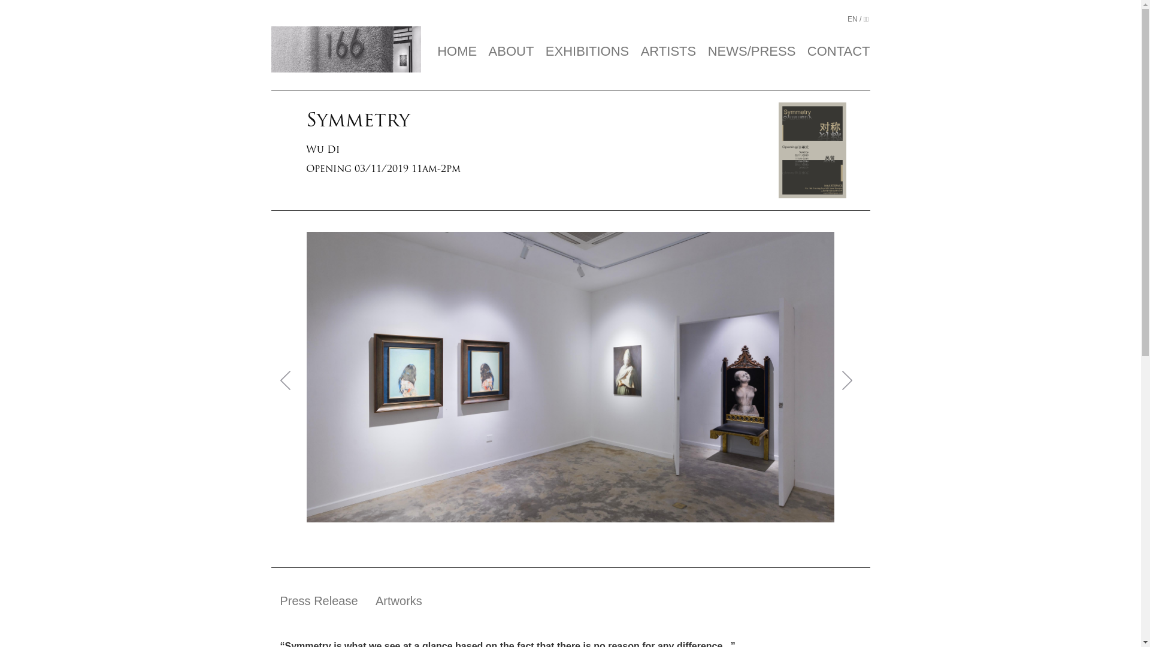 This screenshot has width=1150, height=647. Describe the element at coordinates (587, 52) in the screenshot. I see `EXHIBITIONS` at that location.